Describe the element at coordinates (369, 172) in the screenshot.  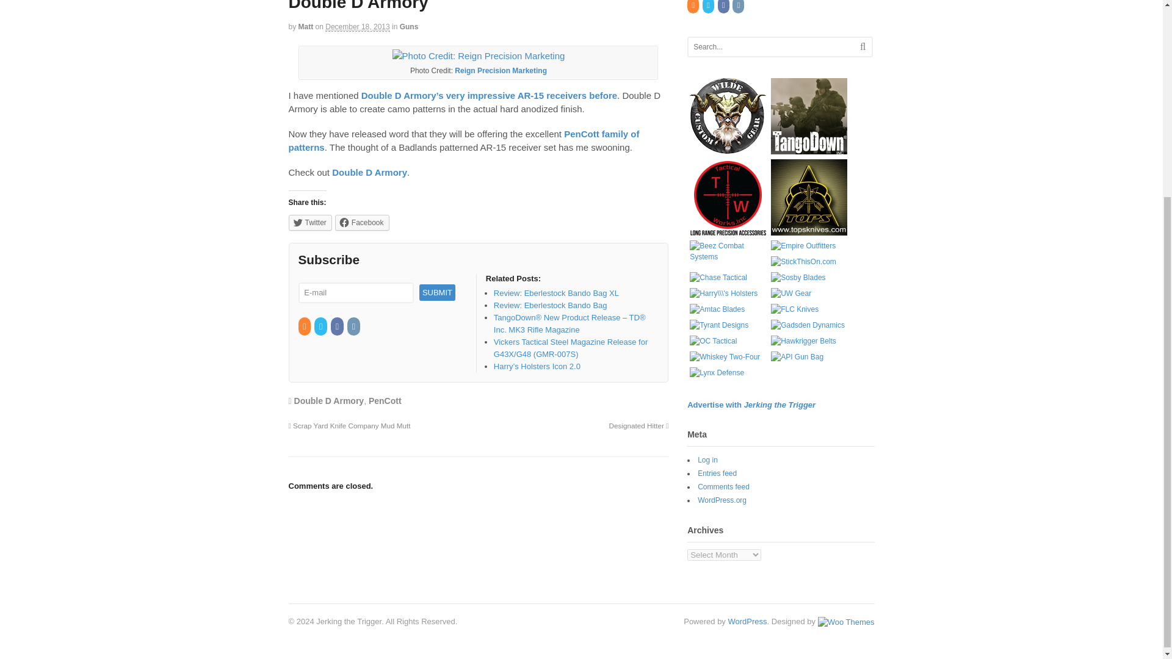
I see `Double D Armory` at that location.